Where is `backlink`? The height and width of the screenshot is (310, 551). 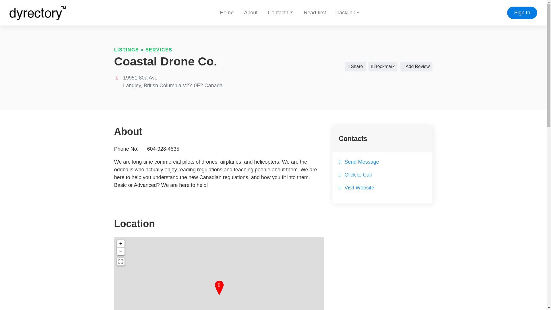
backlink is located at coordinates (348, 13).